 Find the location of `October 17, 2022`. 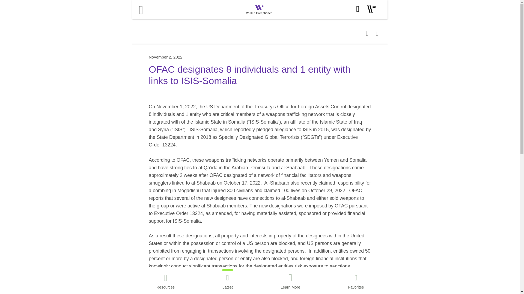

October 17, 2022 is located at coordinates (242, 183).